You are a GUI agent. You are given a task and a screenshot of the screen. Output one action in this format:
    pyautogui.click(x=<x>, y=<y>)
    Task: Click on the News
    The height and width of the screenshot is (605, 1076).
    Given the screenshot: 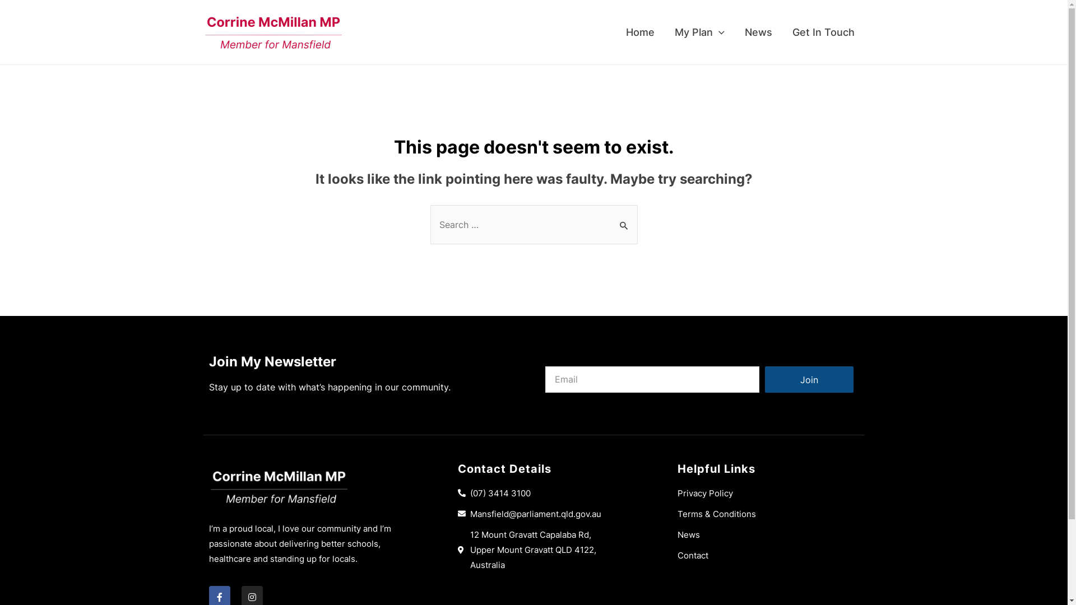 What is the action you would take?
    pyautogui.click(x=768, y=534)
    